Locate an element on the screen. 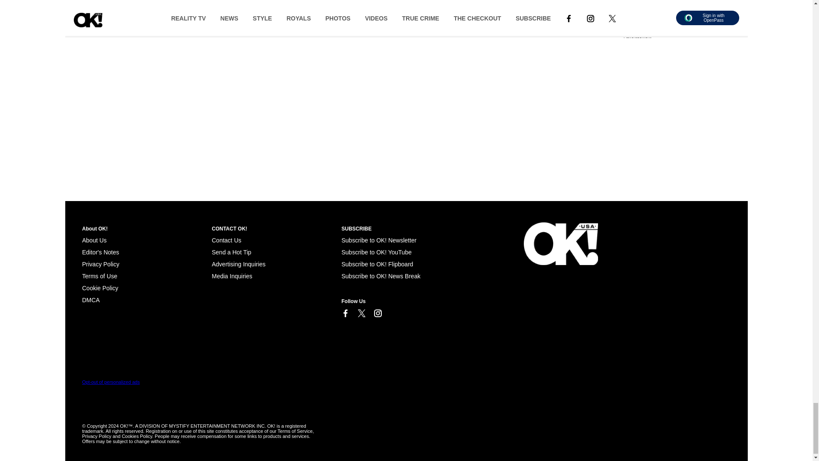 This screenshot has width=819, height=461. Cookie Policy is located at coordinates (100, 288).